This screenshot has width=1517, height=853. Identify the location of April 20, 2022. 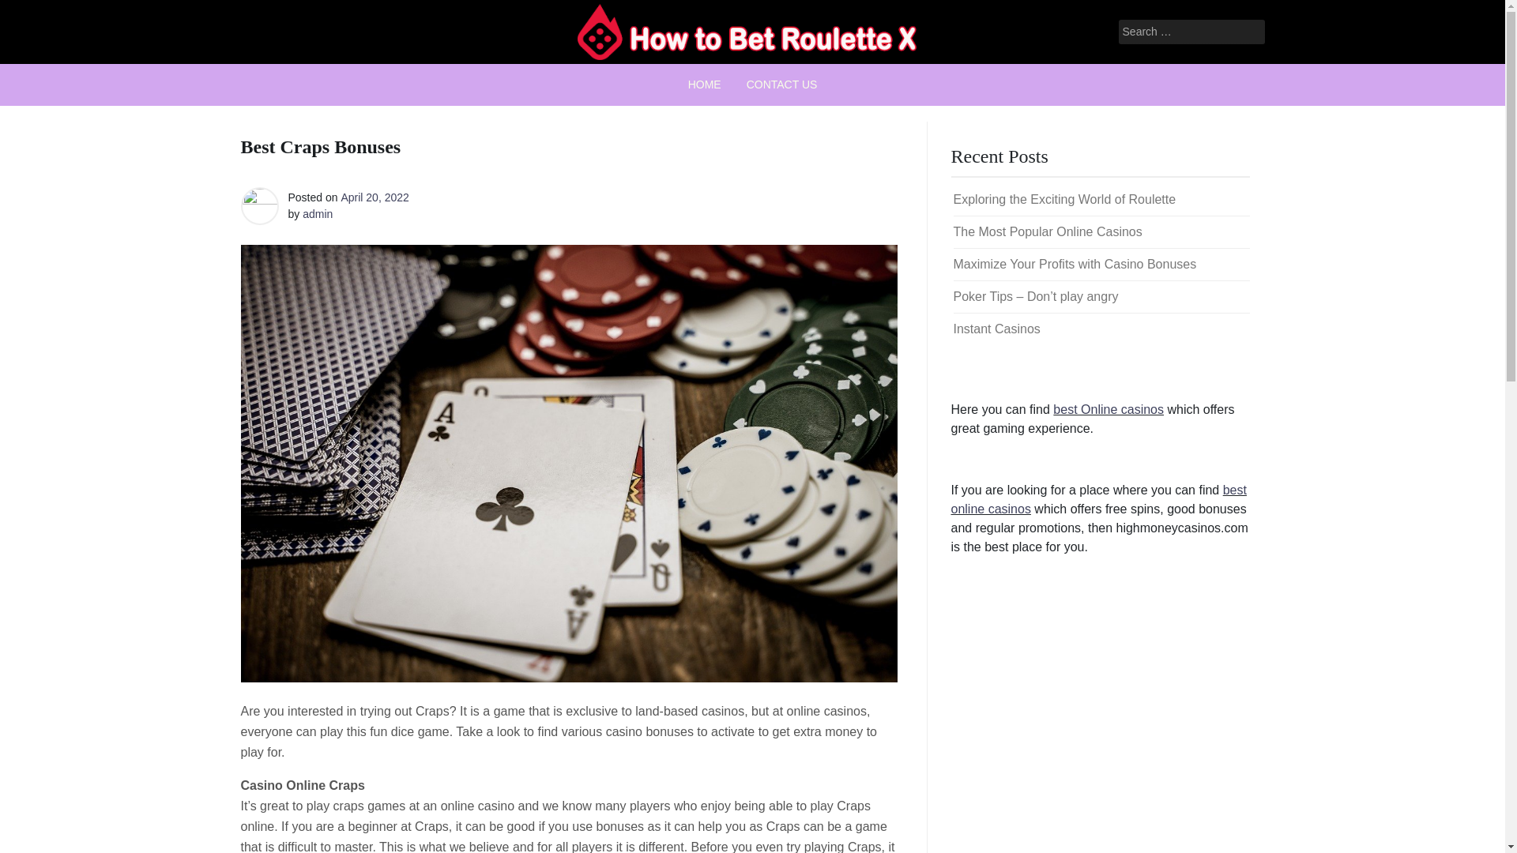
(374, 197).